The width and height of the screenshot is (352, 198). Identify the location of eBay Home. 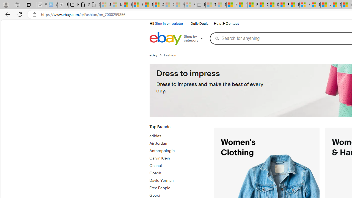
(165, 38).